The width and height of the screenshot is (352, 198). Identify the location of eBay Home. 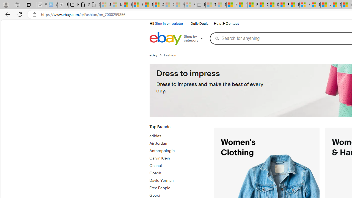
(165, 38).